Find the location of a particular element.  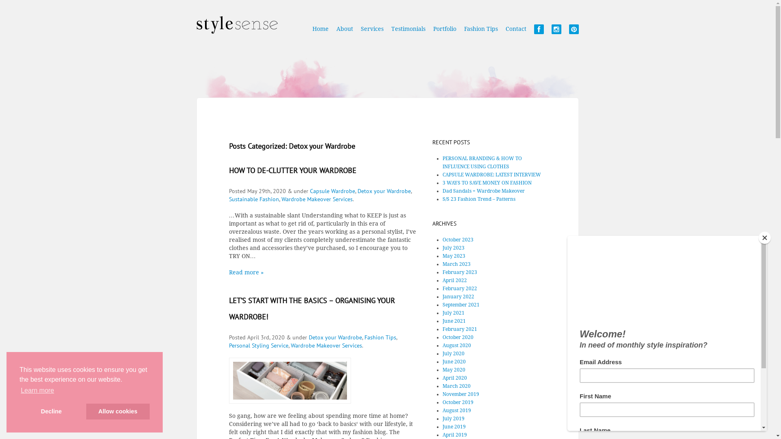

Services is located at coordinates (372, 33).